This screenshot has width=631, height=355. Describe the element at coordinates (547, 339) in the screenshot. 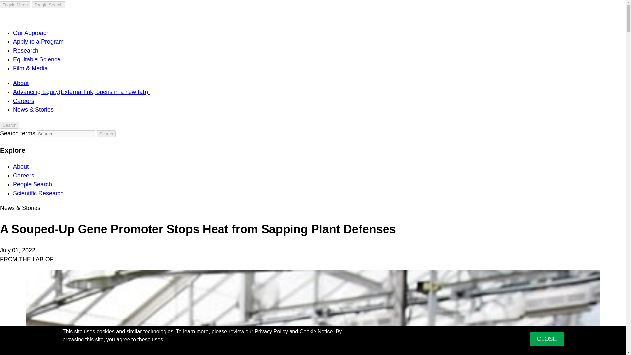

I see `CLOSE` at that location.